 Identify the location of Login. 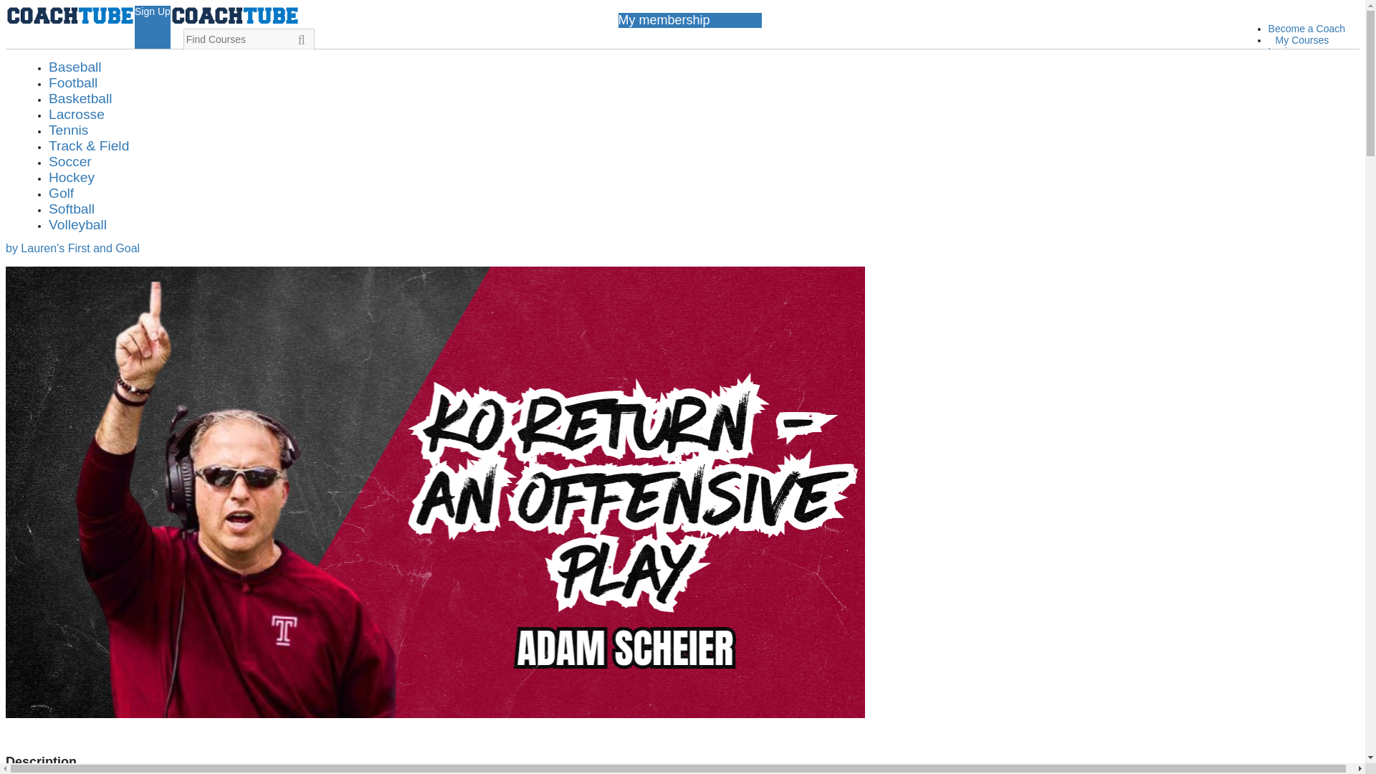
(1342, 67).